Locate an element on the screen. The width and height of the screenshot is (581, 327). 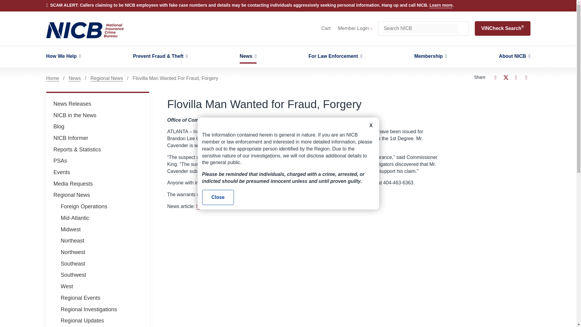
Member Login is located at coordinates (355, 28).